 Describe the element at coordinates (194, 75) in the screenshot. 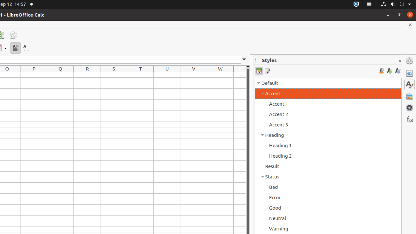

I see `V1` at that location.